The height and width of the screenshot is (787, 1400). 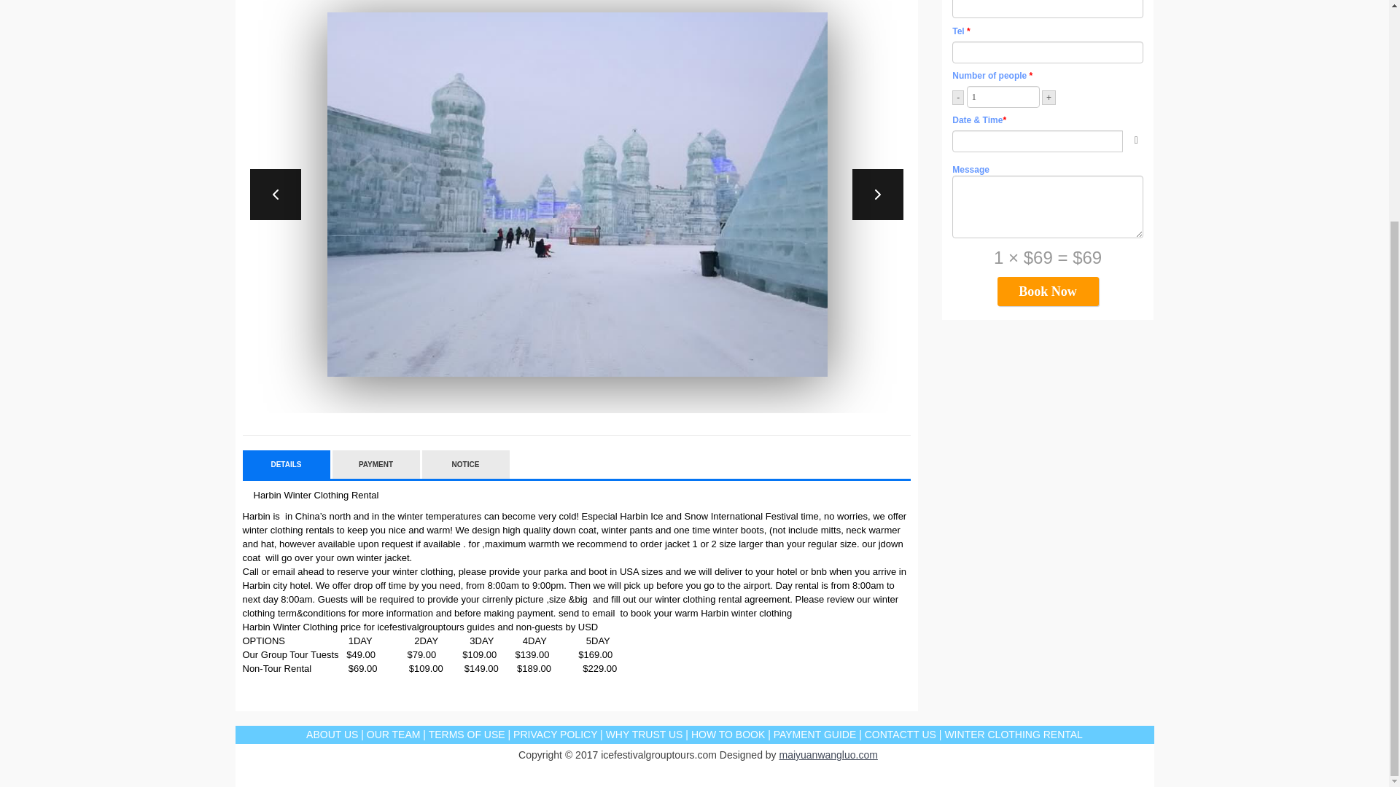 What do you see at coordinates (556, 735) in the screenshot?
I see `PRIVACY POLICY` at bounding box center [556, 735].